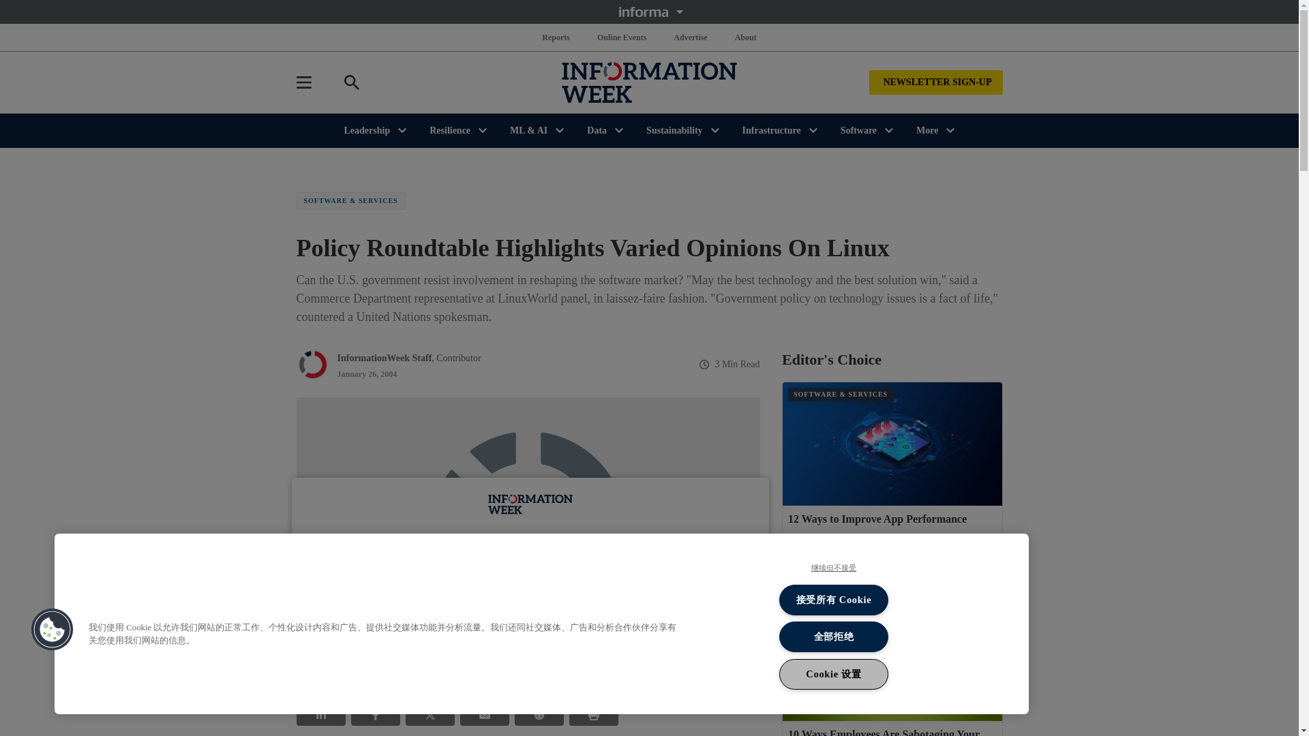 The image size is (1309, 736). What do you see at coordinates (52, 630) in the screenshot?
I see `Cookies Button` at bounding box center [52, 630].